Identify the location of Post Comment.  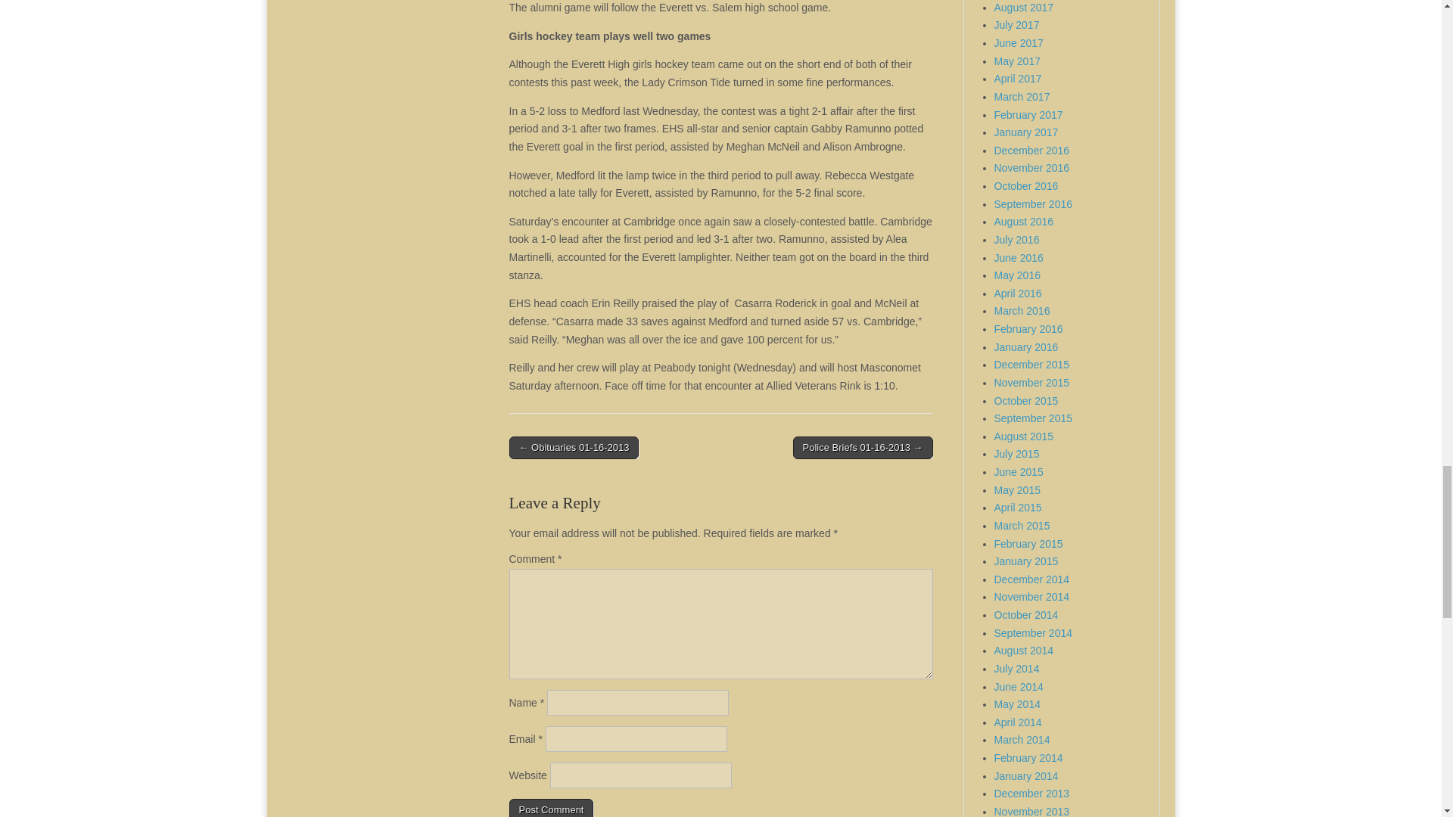
(551, 808).